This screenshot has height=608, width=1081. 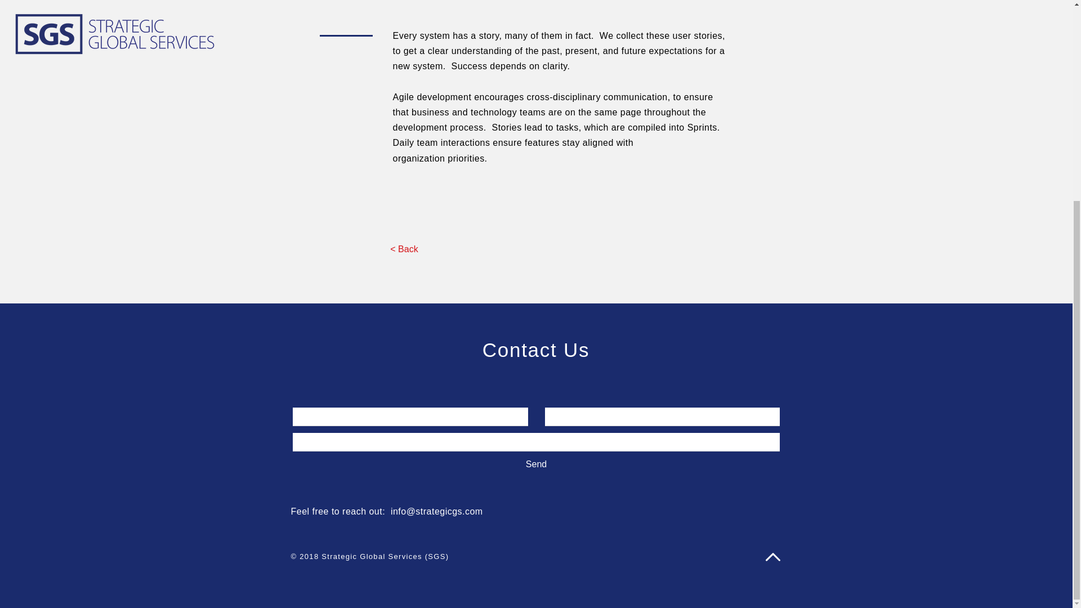 What do you see at coordinates (536, 464) in the screenshot?
I see `Send` at bounding box center [536, 464].